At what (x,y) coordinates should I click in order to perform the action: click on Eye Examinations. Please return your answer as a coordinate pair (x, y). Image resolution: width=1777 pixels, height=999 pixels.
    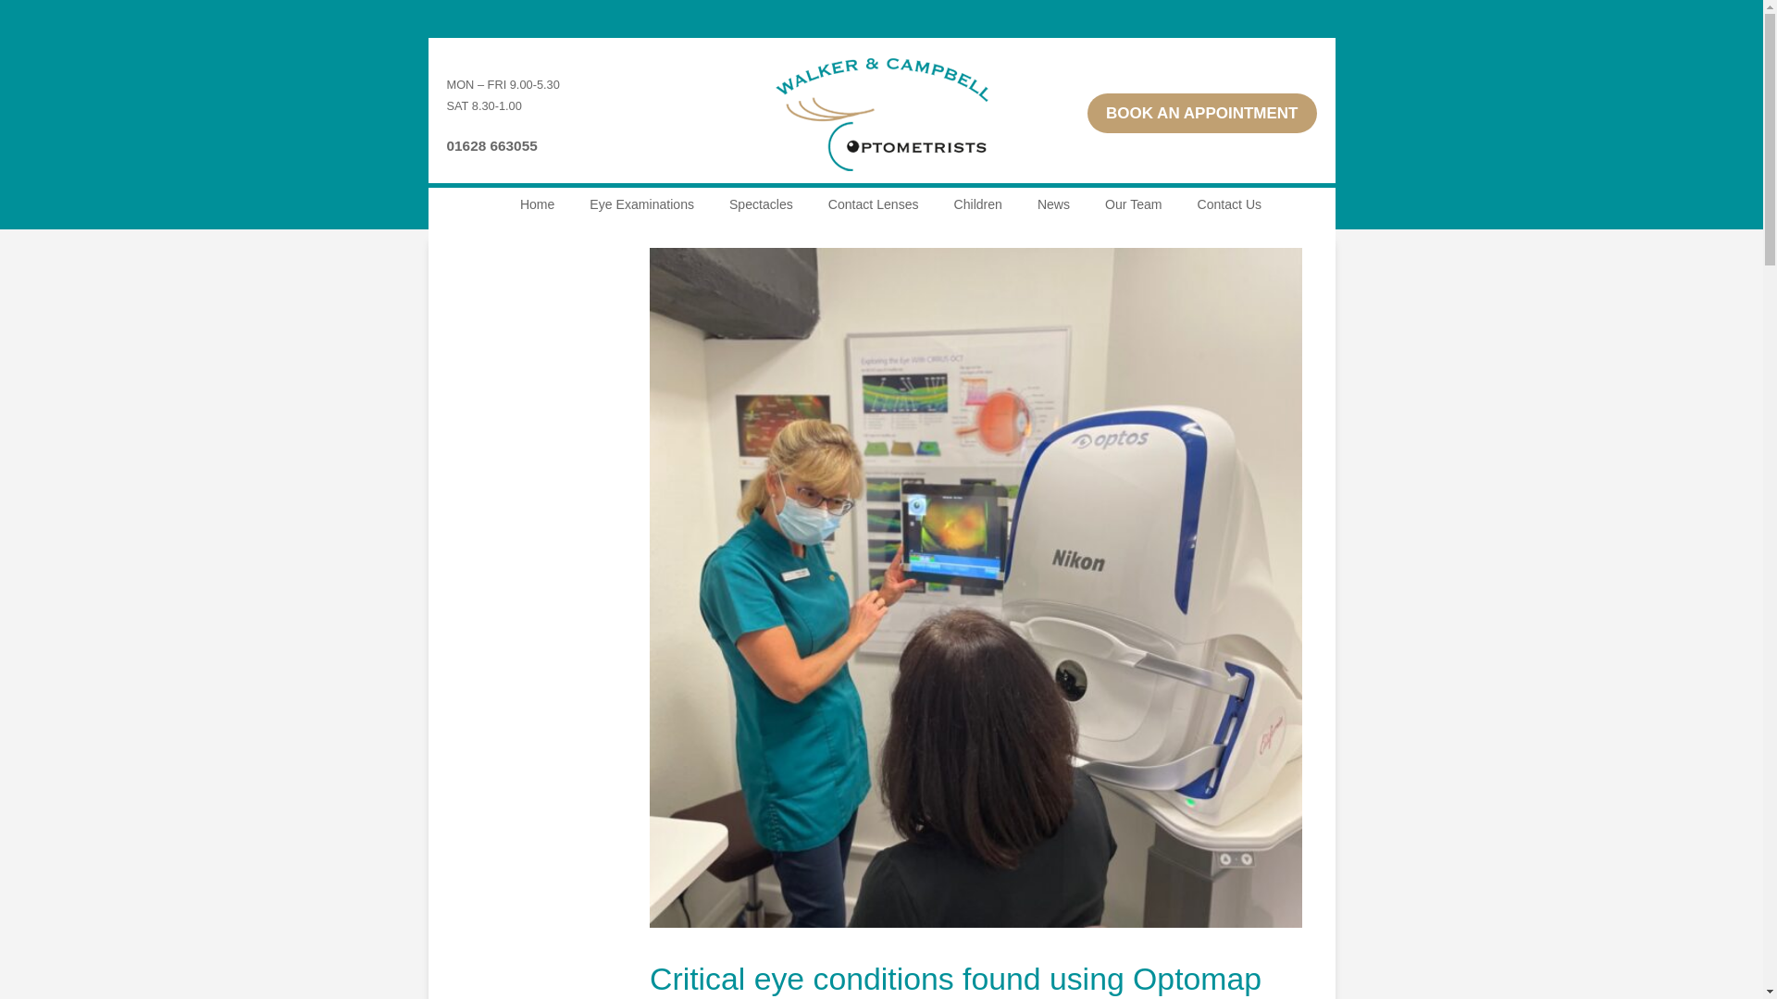
    Looking at the image, I should click on (642, 203).